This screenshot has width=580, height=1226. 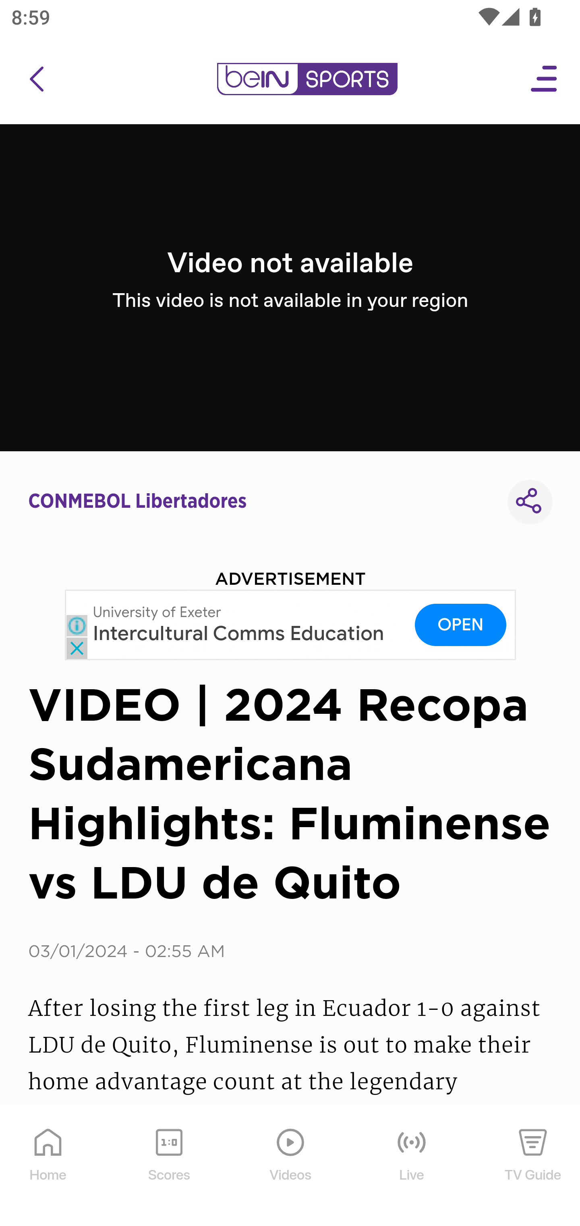 I want to click on Intercultural Comms Education, so click(x=238, y=634).